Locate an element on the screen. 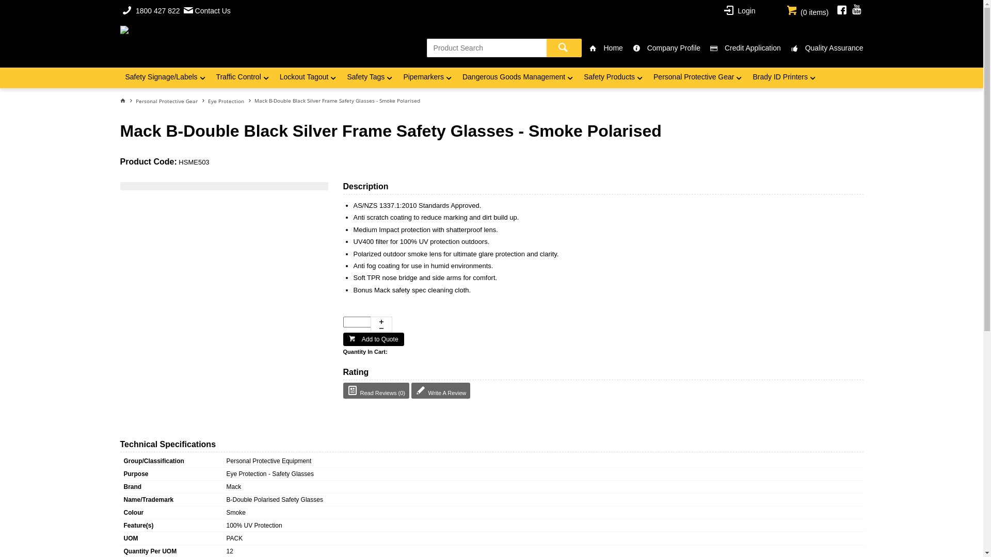  Eye Protection is located at coordinates (230, 101).